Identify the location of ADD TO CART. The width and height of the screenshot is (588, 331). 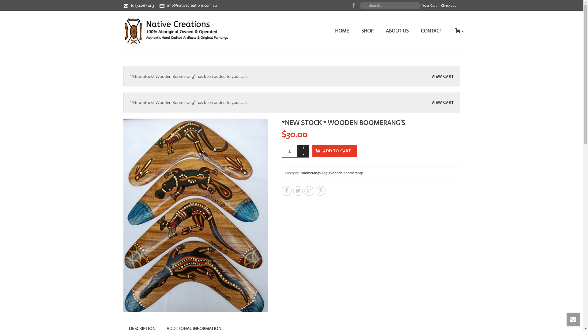
(335, 151).